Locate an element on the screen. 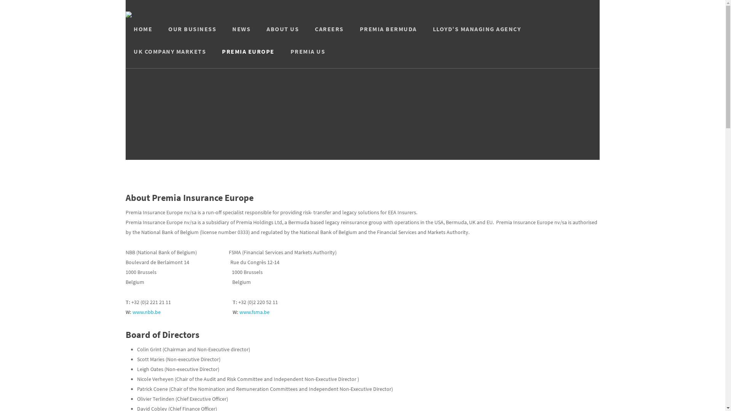  OUR BUSINESS is located at coordinates (192, 35).